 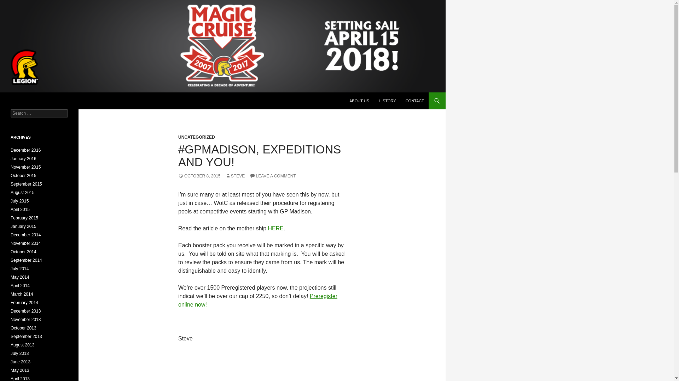 I want to click on July 2015, so click(x=19, y=201).